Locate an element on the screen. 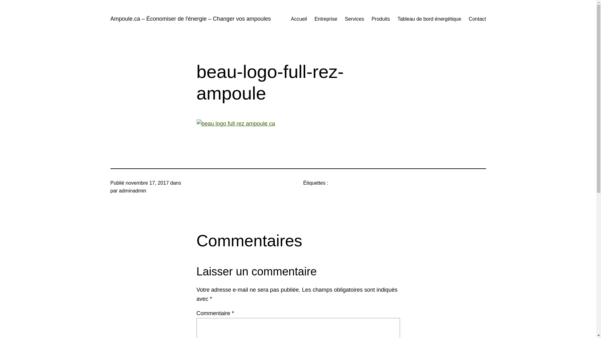 This screenshot has width=601, height=338. Entreprise is located at coordinates (326, 19).